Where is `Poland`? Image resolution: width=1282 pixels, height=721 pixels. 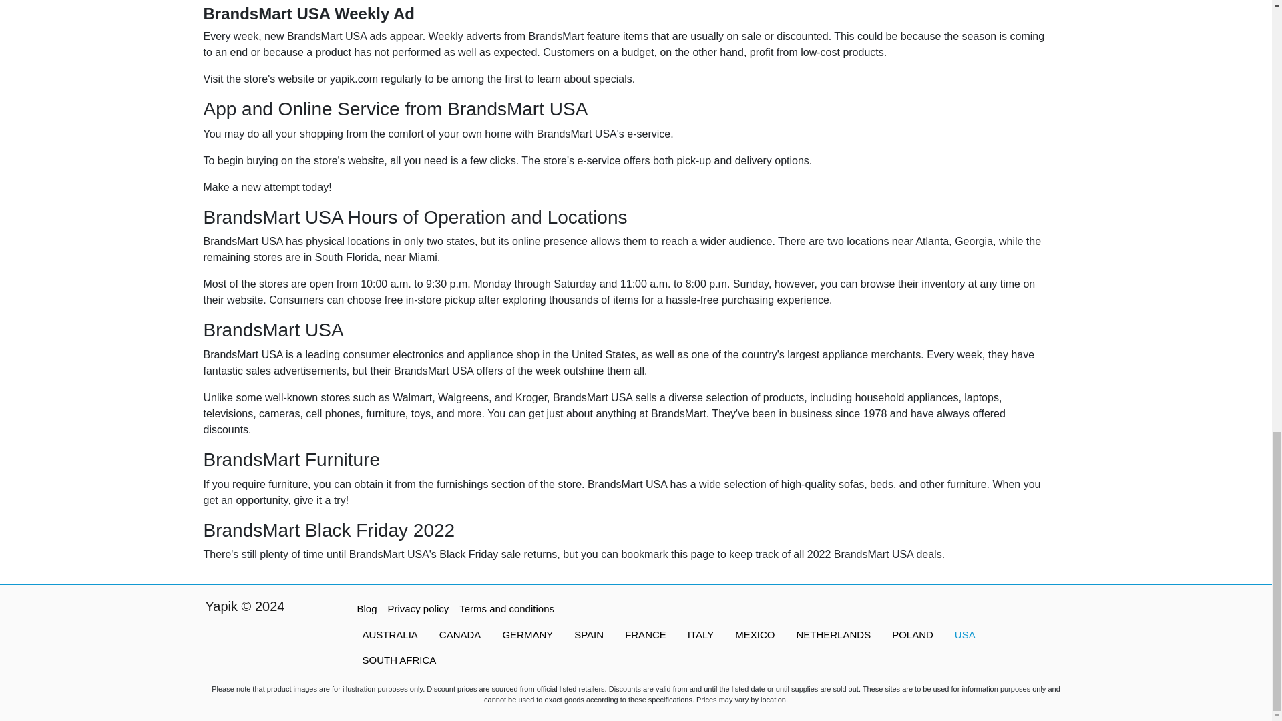 Poland is located at coordinates (912, 635).